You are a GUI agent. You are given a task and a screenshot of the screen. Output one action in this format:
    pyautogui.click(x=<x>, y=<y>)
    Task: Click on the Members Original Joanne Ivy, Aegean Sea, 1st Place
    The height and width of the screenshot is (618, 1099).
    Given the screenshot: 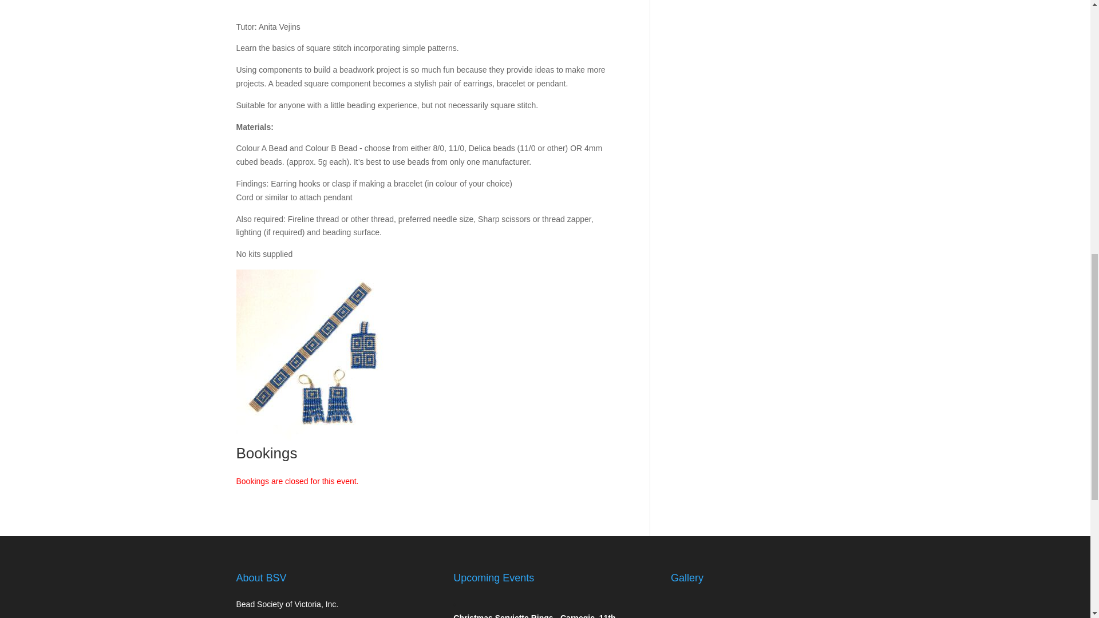 What is the action you would take?
    pyautogui.click(x=817, y=608)
    